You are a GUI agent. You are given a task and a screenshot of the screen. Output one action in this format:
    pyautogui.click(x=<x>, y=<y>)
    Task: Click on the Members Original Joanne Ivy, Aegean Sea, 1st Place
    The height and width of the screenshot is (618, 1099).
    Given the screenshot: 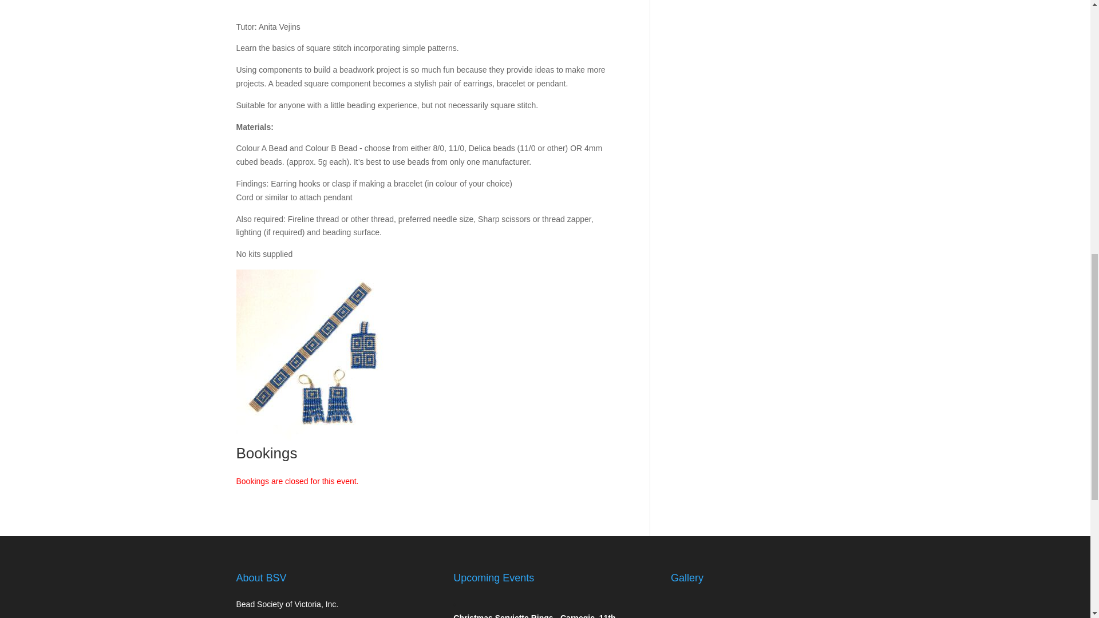 What is the action you would take?
    pyautogui.click(x=817, y=608)
    